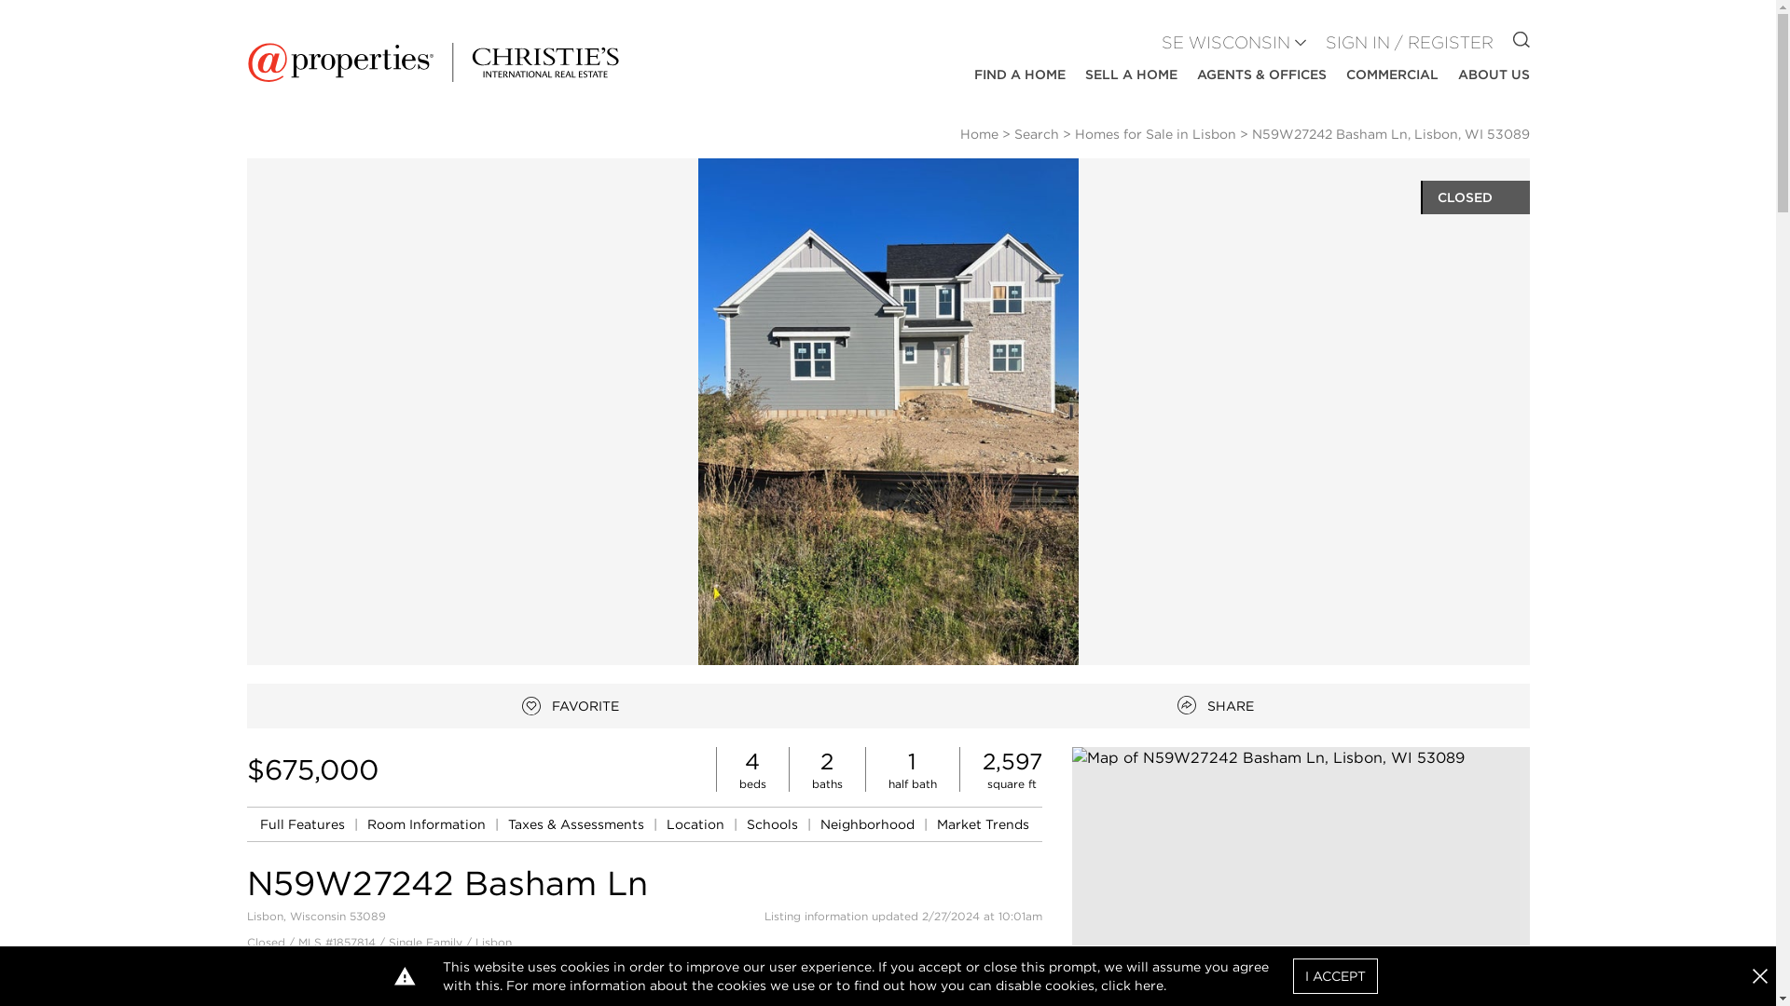 This screenshot has height=1006, width=1790. Describe the element at coordinates (1216, 706) in the screenshot. I see `Search` at that location.